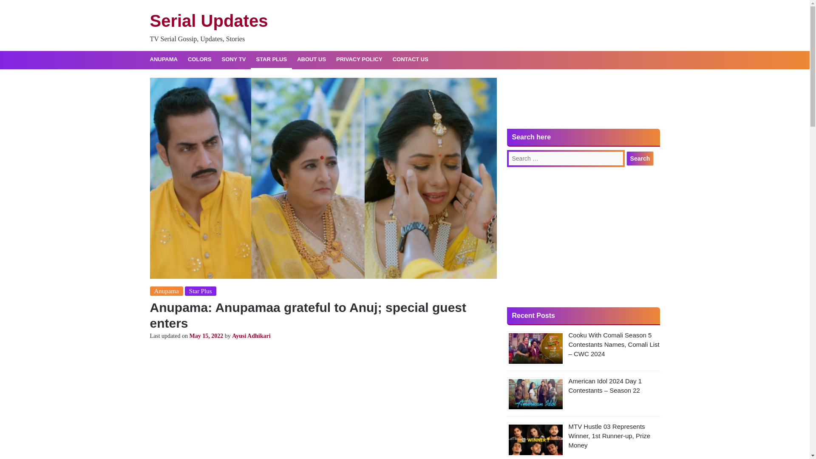 The image size is (816, 459). What do you see at coordinates (163, 59) in the screenshot?
I see `ANUPAMA` at bounding box center [163, 59].